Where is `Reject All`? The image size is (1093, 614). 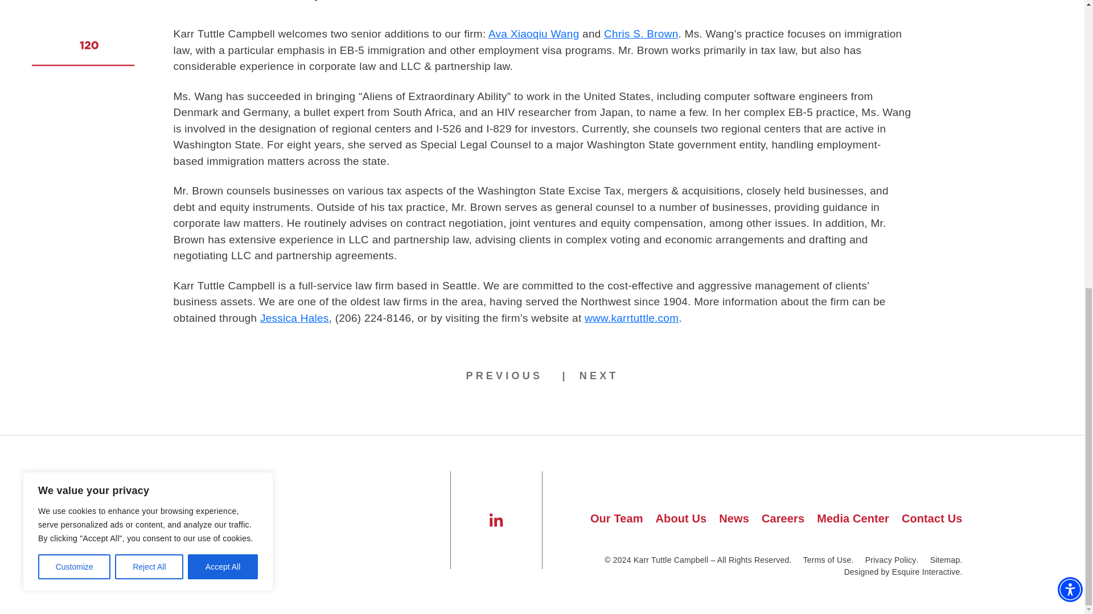 Reject All is located at coordinates (149, 26).